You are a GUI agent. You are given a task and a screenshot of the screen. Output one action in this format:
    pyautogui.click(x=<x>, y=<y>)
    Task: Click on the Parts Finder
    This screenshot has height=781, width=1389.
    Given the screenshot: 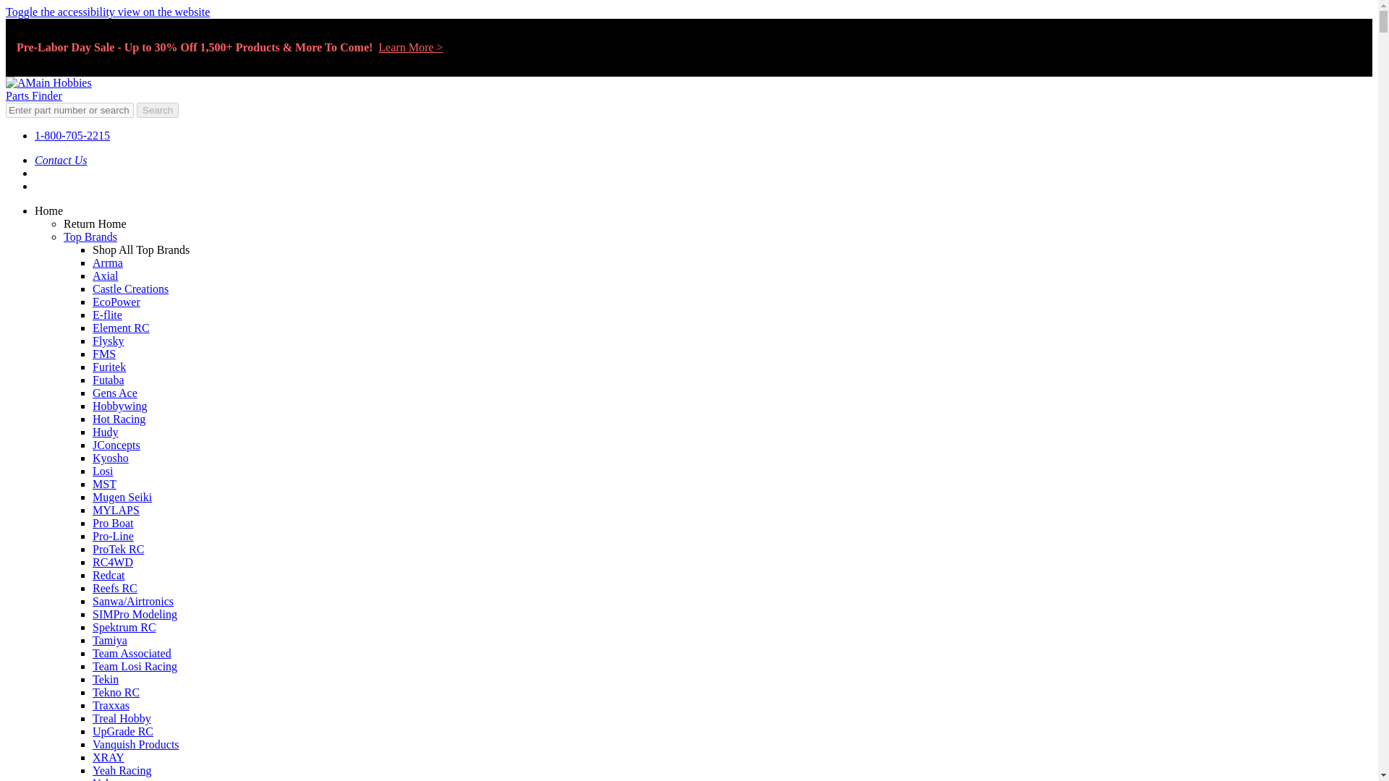 What is the action you would take?
    pyautogui.click(x=33, y=95)
    